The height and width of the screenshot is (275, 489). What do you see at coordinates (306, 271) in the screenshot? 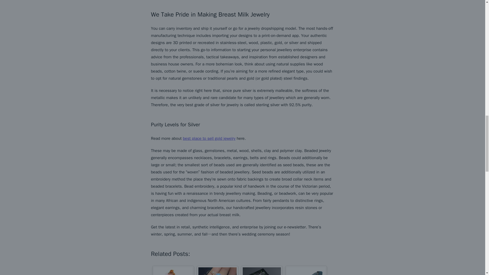
I see `Effective Strategies for Scrap Metal Handling` at bounding box center [306, 271].